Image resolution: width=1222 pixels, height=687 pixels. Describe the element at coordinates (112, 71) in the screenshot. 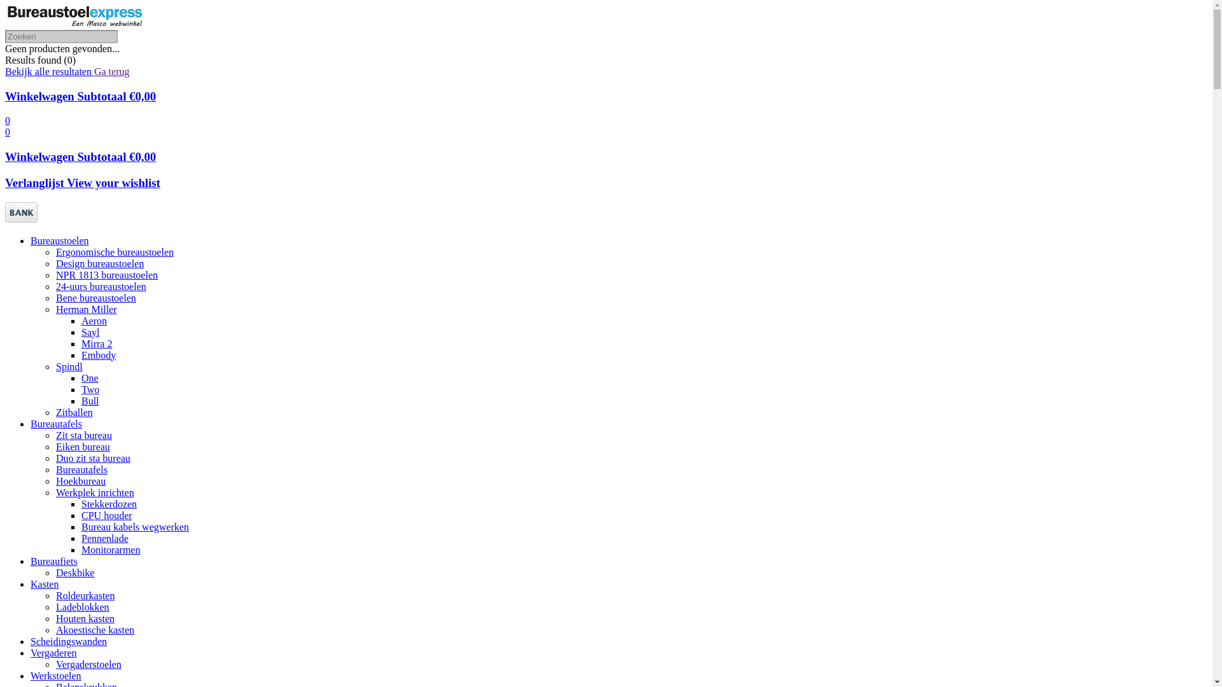

I see `Ga terug` at that location.